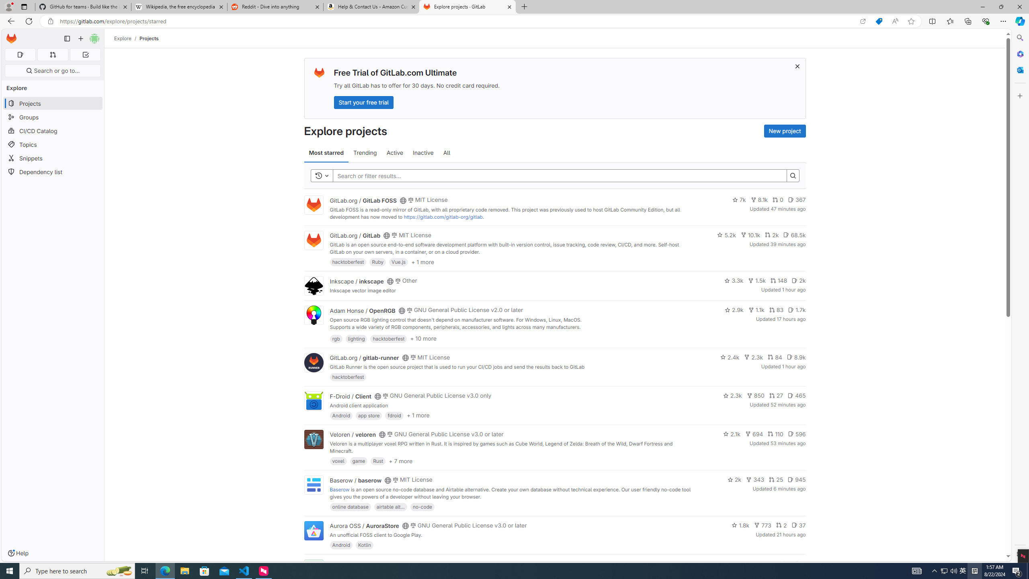  Describe the element at coordinates (741, 525) in the screenshot. I see `1.8k` at that location.